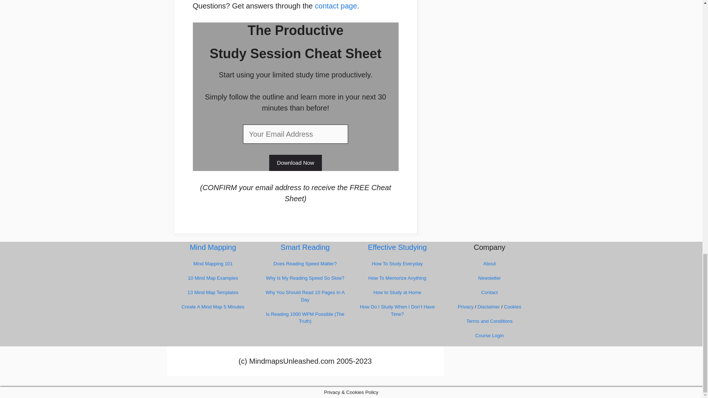 This screenshot has height=398, width=708. What do you see at coordinates (512, 307) in the screenshot?
I see `Cookies` at bounding box center [512, 307].